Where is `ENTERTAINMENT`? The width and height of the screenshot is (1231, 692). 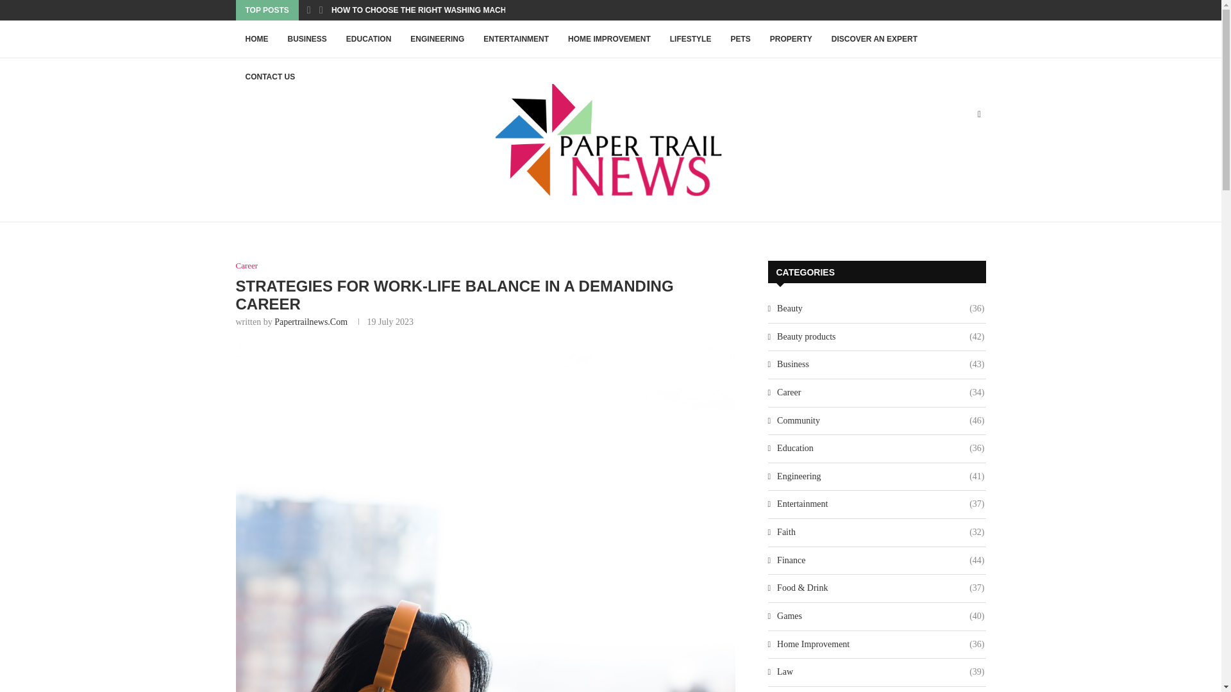
ENTERTAINMENT is located at coordinates (516, 39).